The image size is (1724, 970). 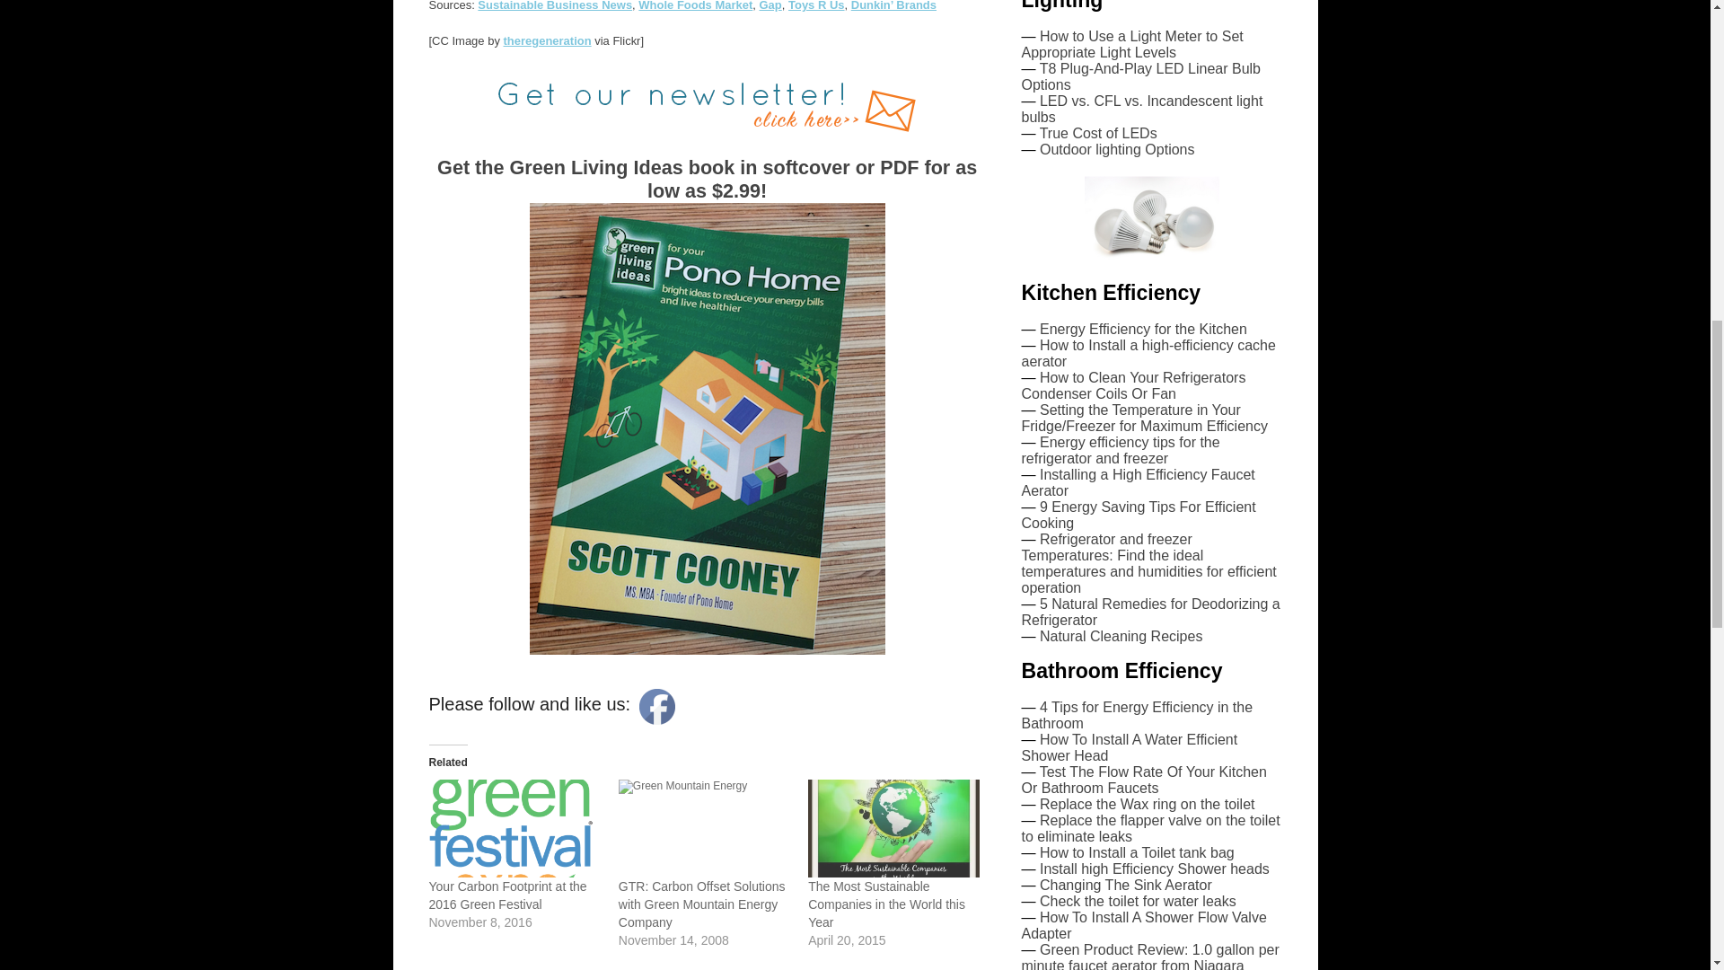 What do you see at coordinates (815, 5) in the screenshot?
I see `Toys R Us` at bounding box center [815, 5].